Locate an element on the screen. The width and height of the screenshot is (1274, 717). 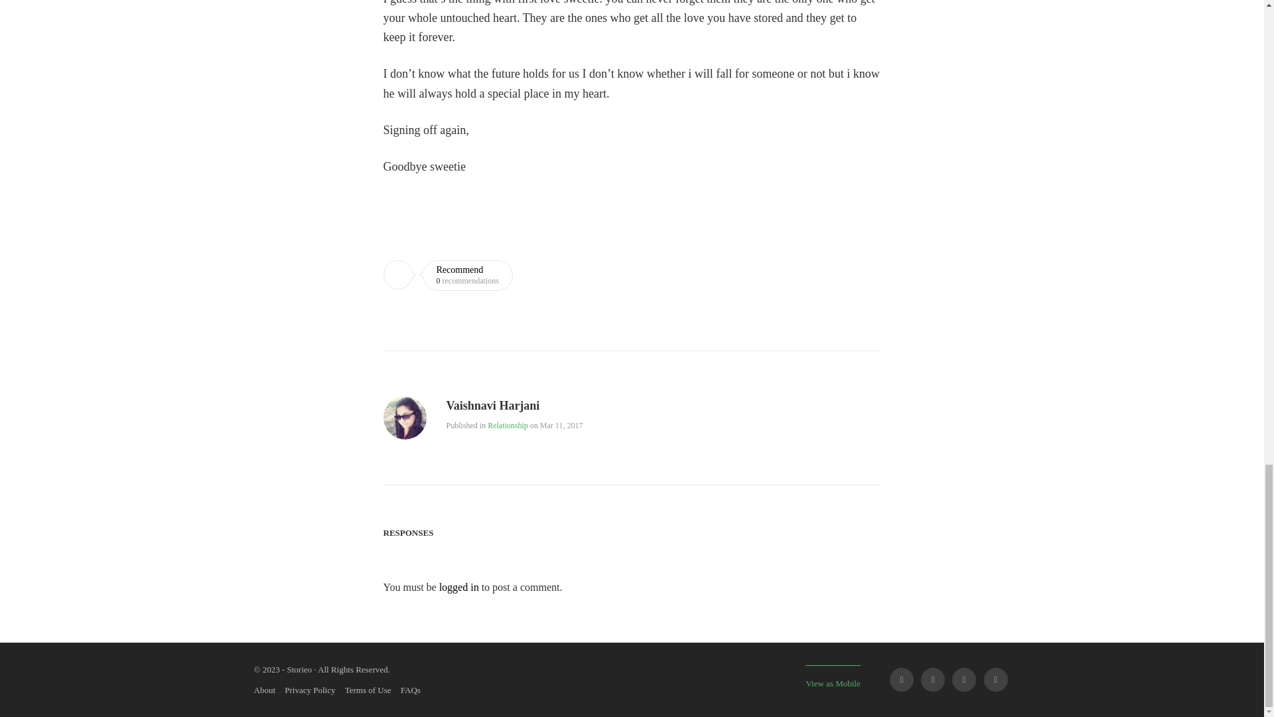
twitter is located at coordinates (933, 680).